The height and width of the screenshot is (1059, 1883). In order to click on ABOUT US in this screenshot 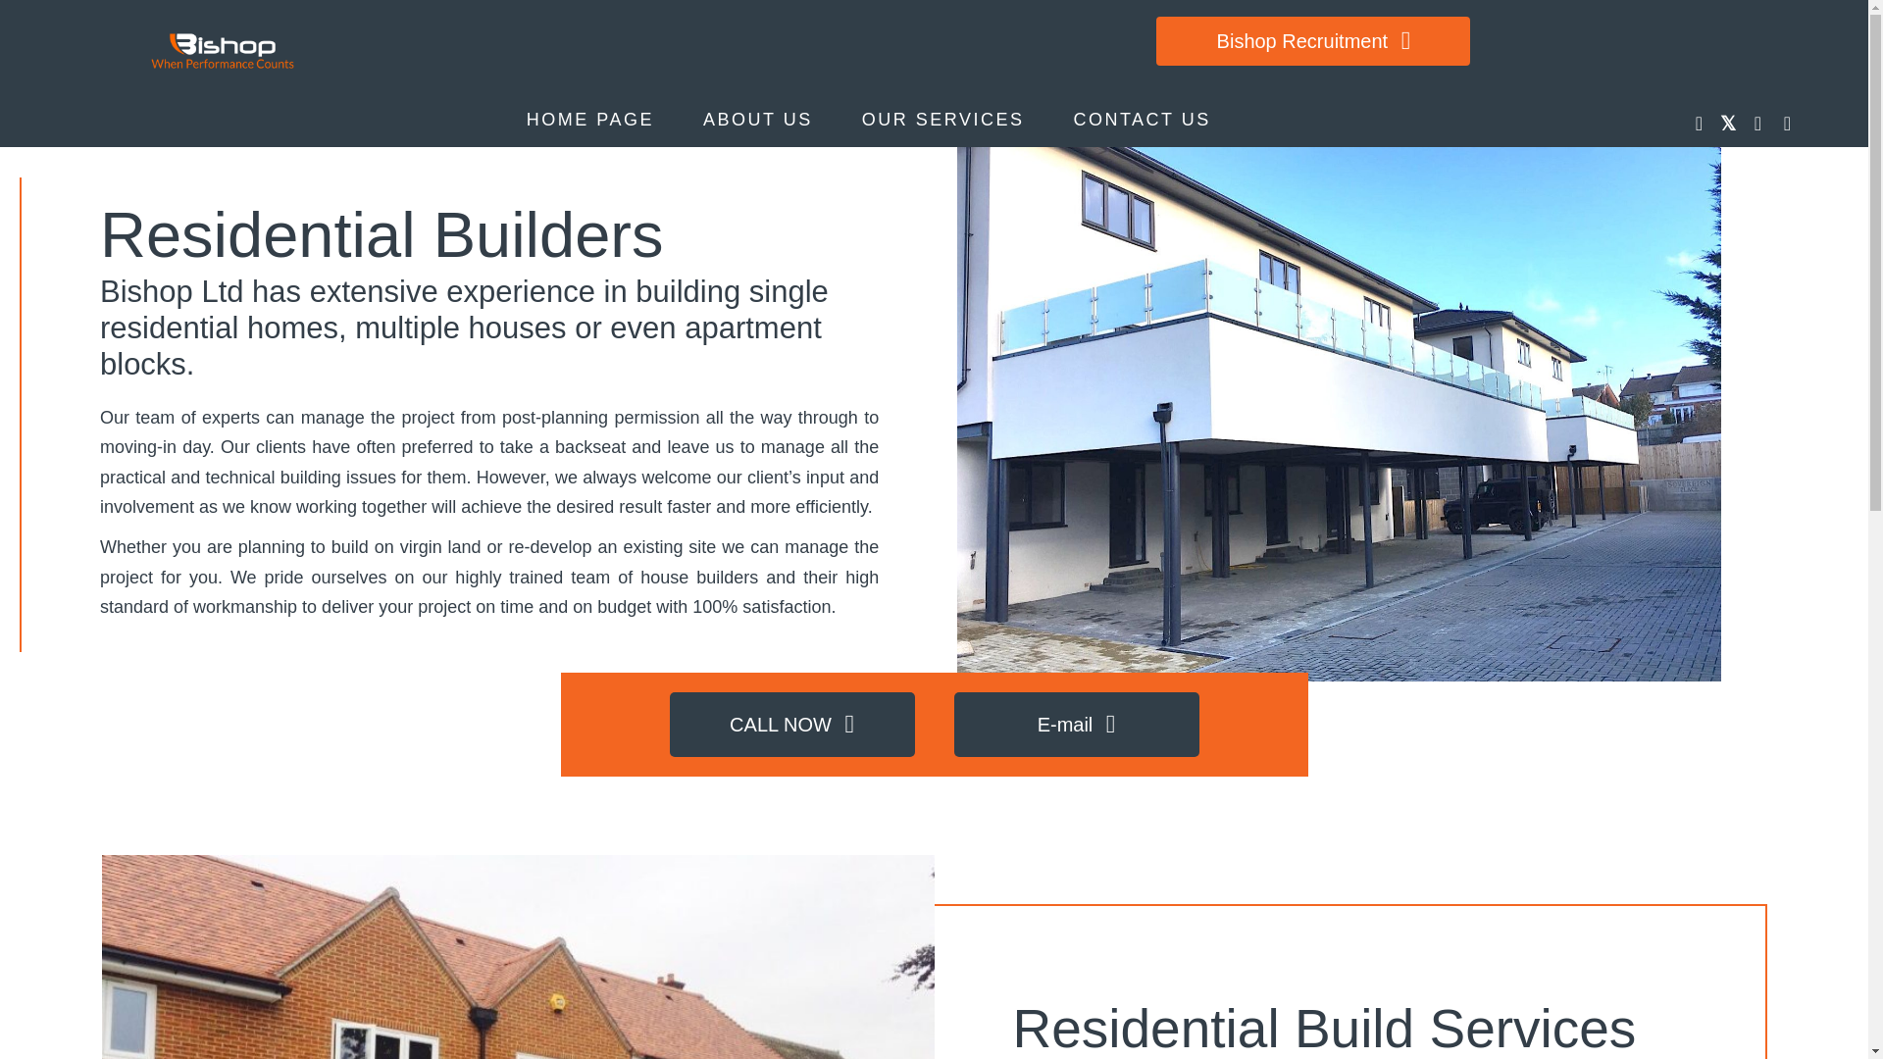, I will do `click(757, 120)`.